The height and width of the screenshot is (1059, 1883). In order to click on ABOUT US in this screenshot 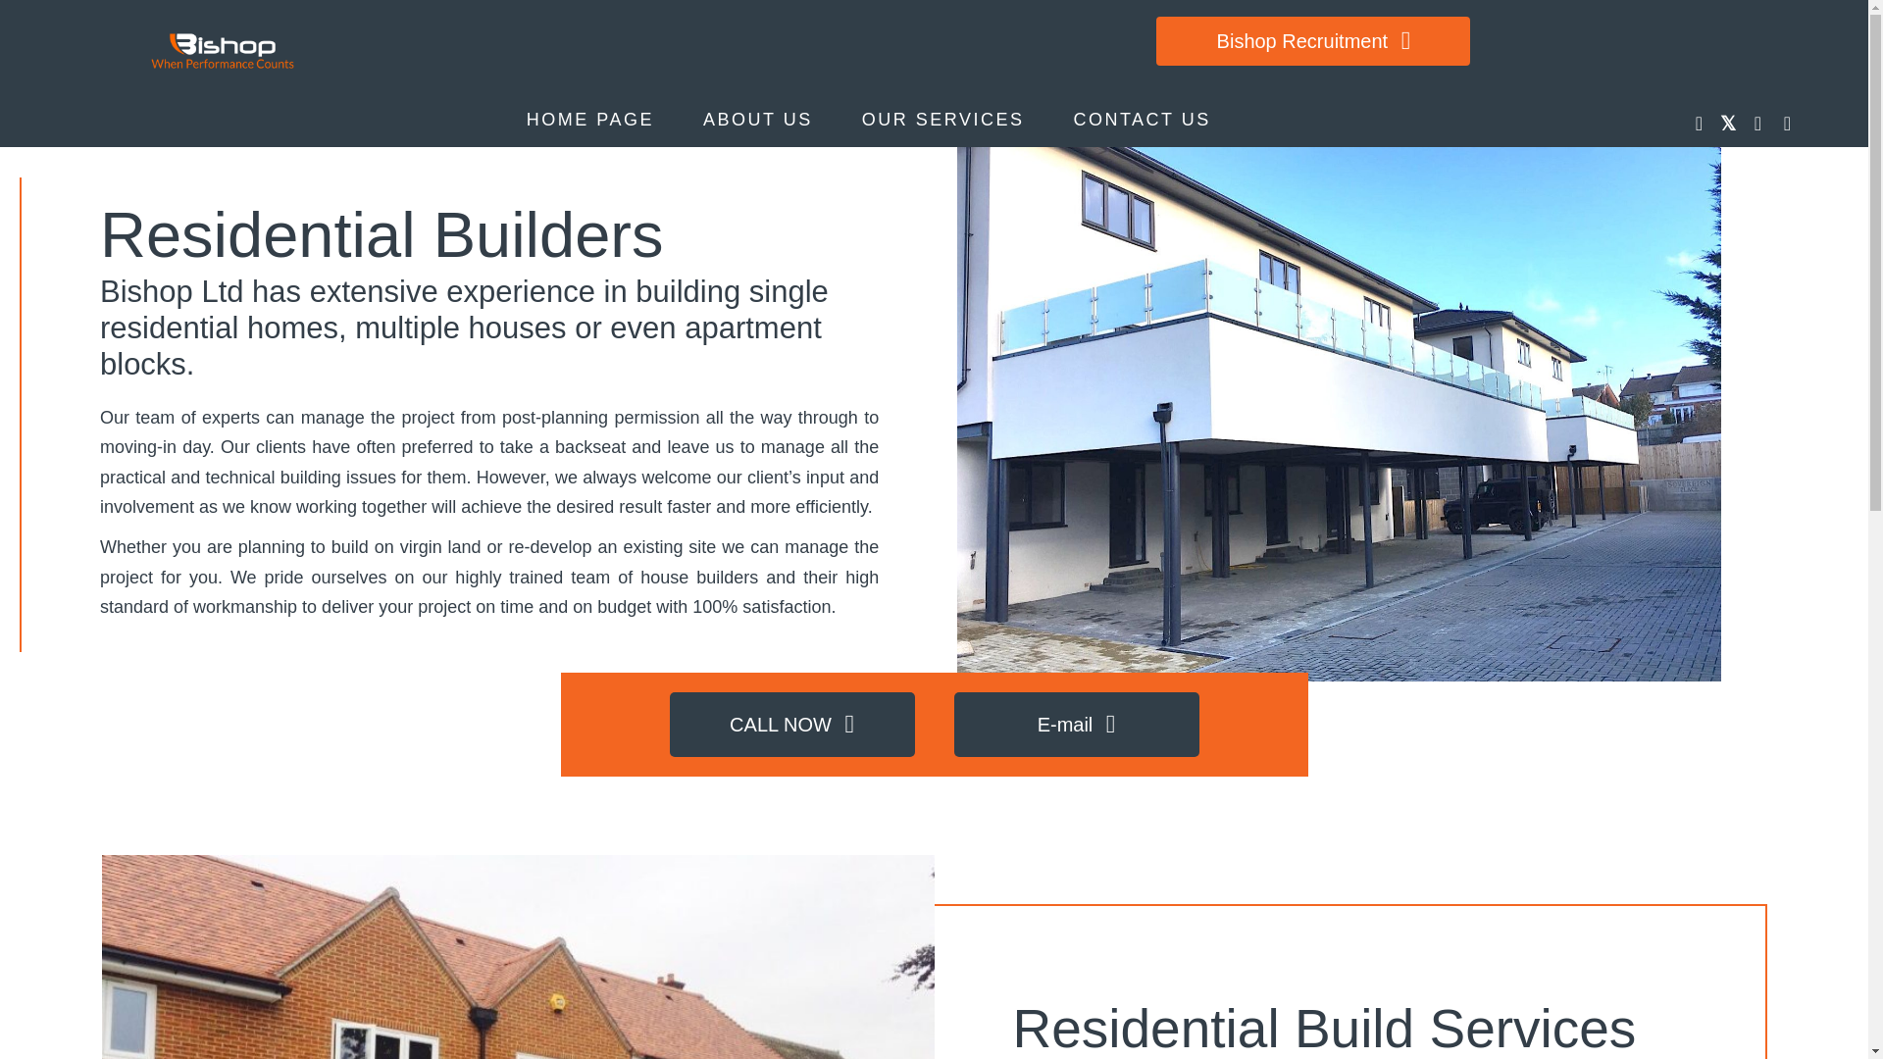, I will do `click(757, 120)`.